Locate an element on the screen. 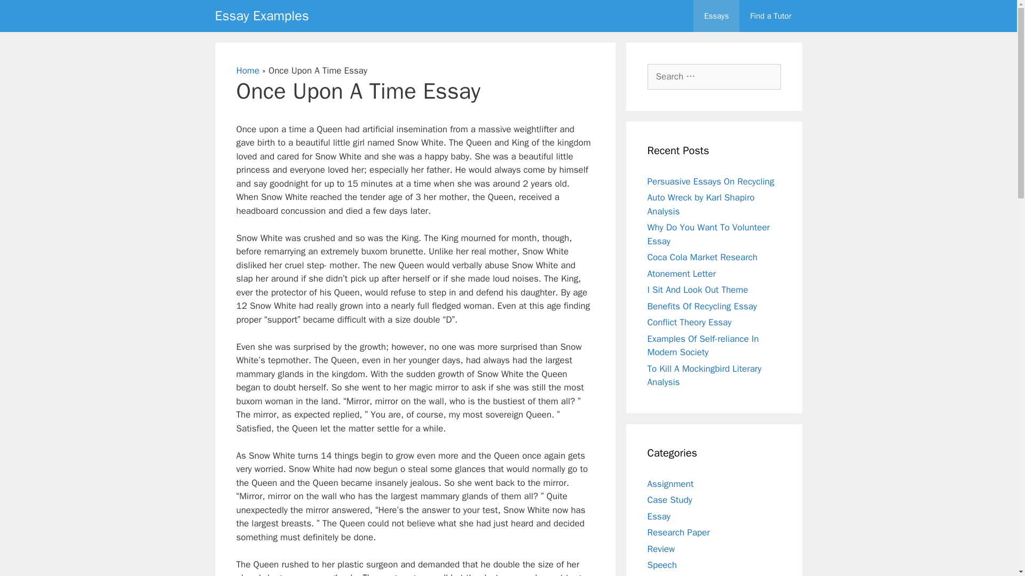  Essays is located at coordinates (716, 16).